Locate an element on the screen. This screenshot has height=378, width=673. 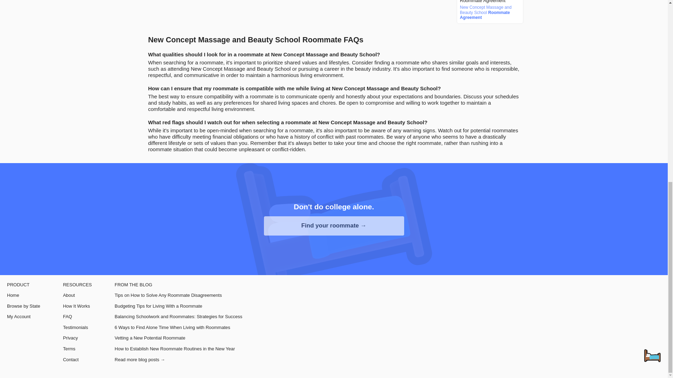
My Account is located at coordinates (23, 316).